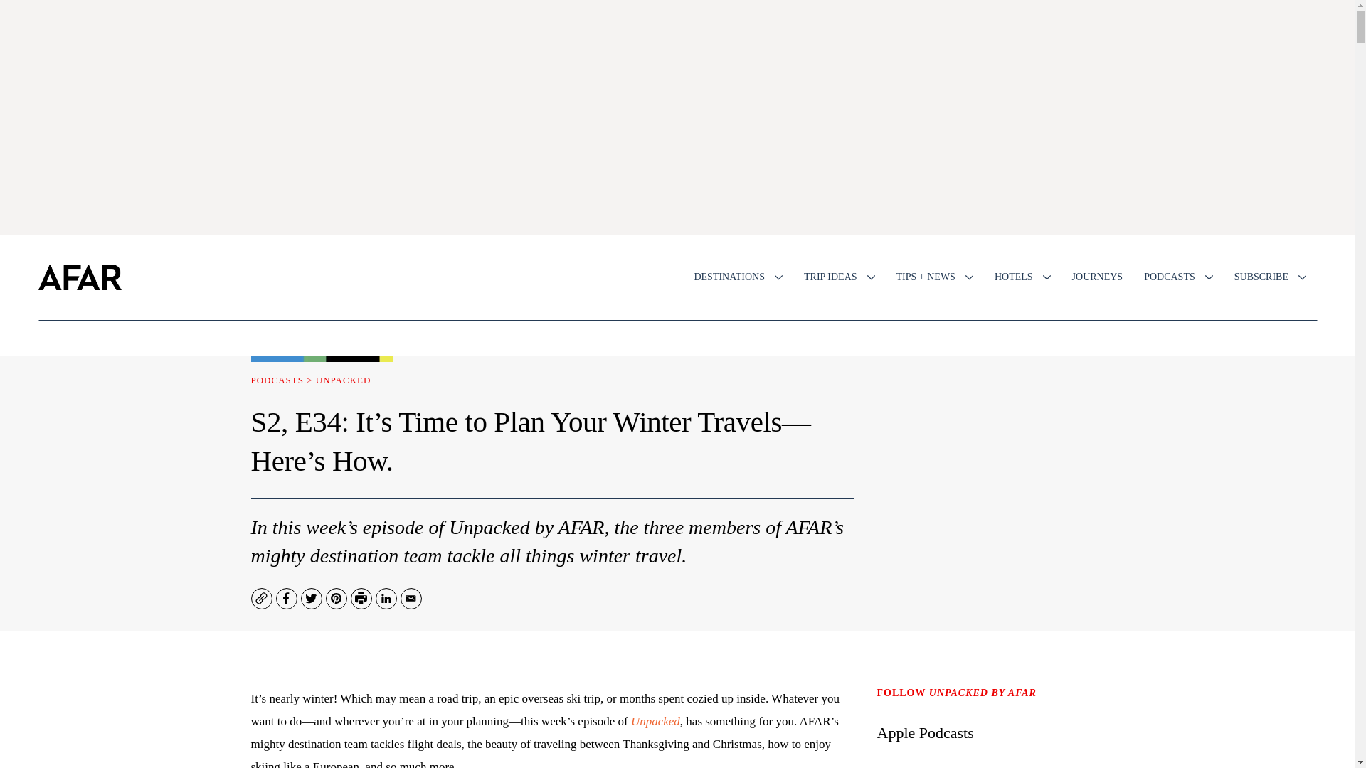 This screenshot has height=768, width=1366. What do you see at coordinates (310, 380) in the screenshot?
I see `S2, E34: How to Plan Your Winter 2024 Travels -  AFAR` at bounding box center [310, 380].